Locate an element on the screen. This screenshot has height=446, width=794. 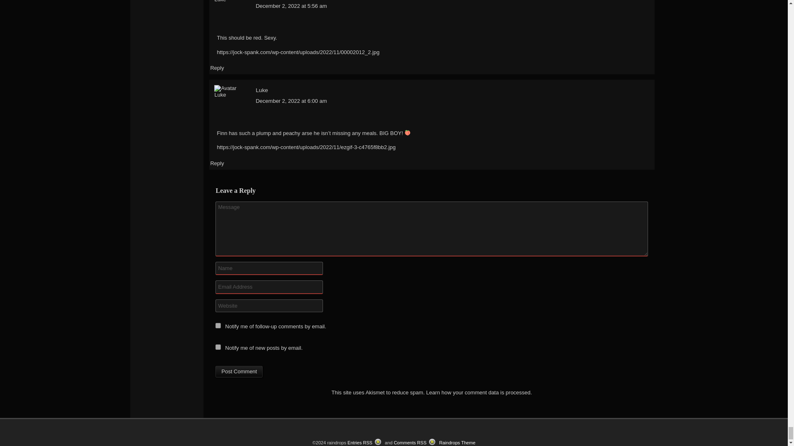
subscribe is located at coordinates (218, 325).